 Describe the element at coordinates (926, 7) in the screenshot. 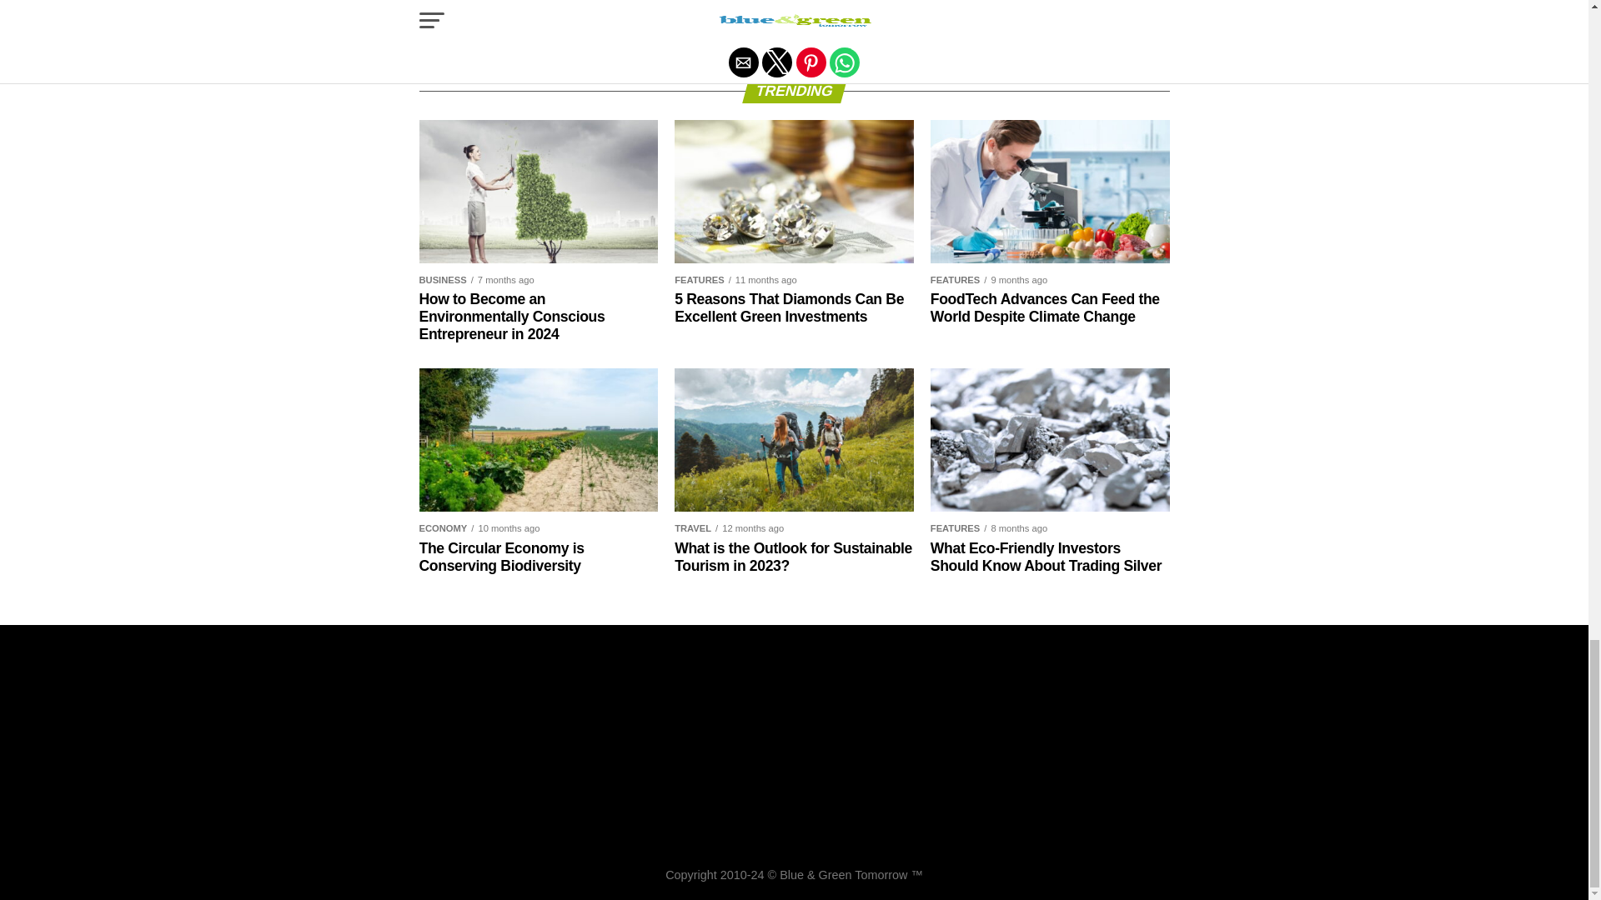

I see `FLIGHTS` at that location.